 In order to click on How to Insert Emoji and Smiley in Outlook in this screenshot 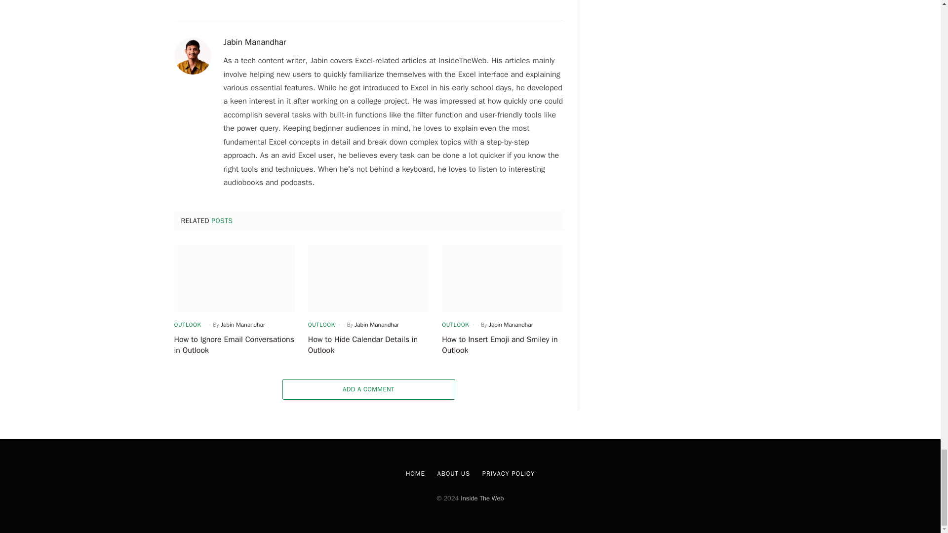, I will do `click(502, 278)`.